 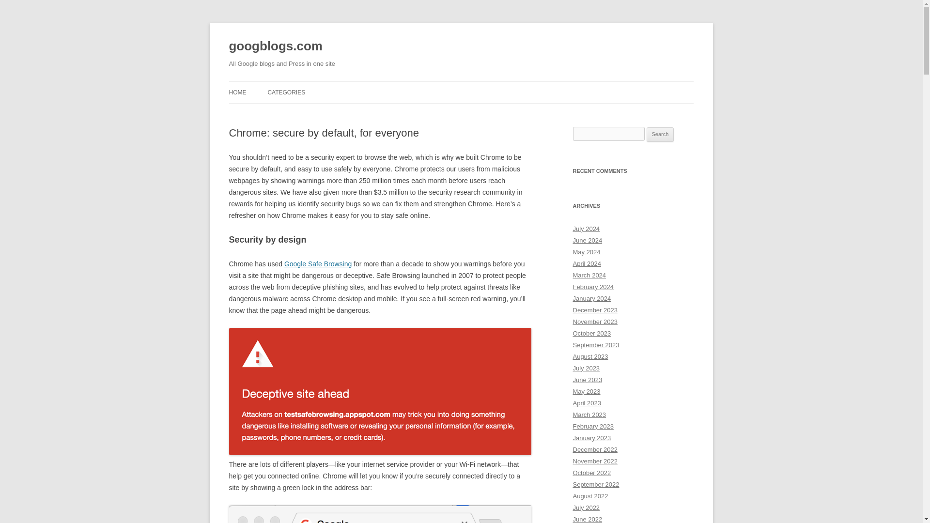 I want to click on July 2024, so click(x=586, y=229).